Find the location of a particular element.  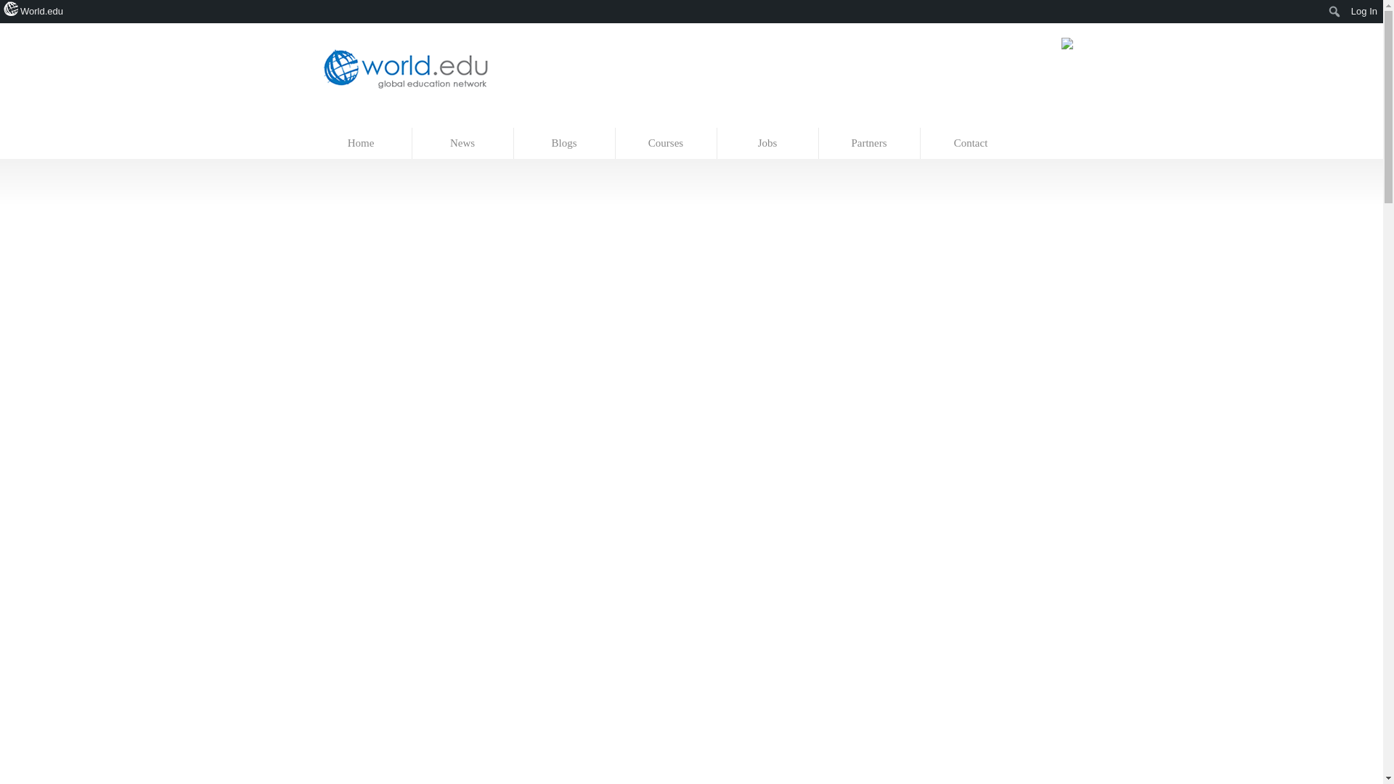

Partners is located at coordinates (870, 144).